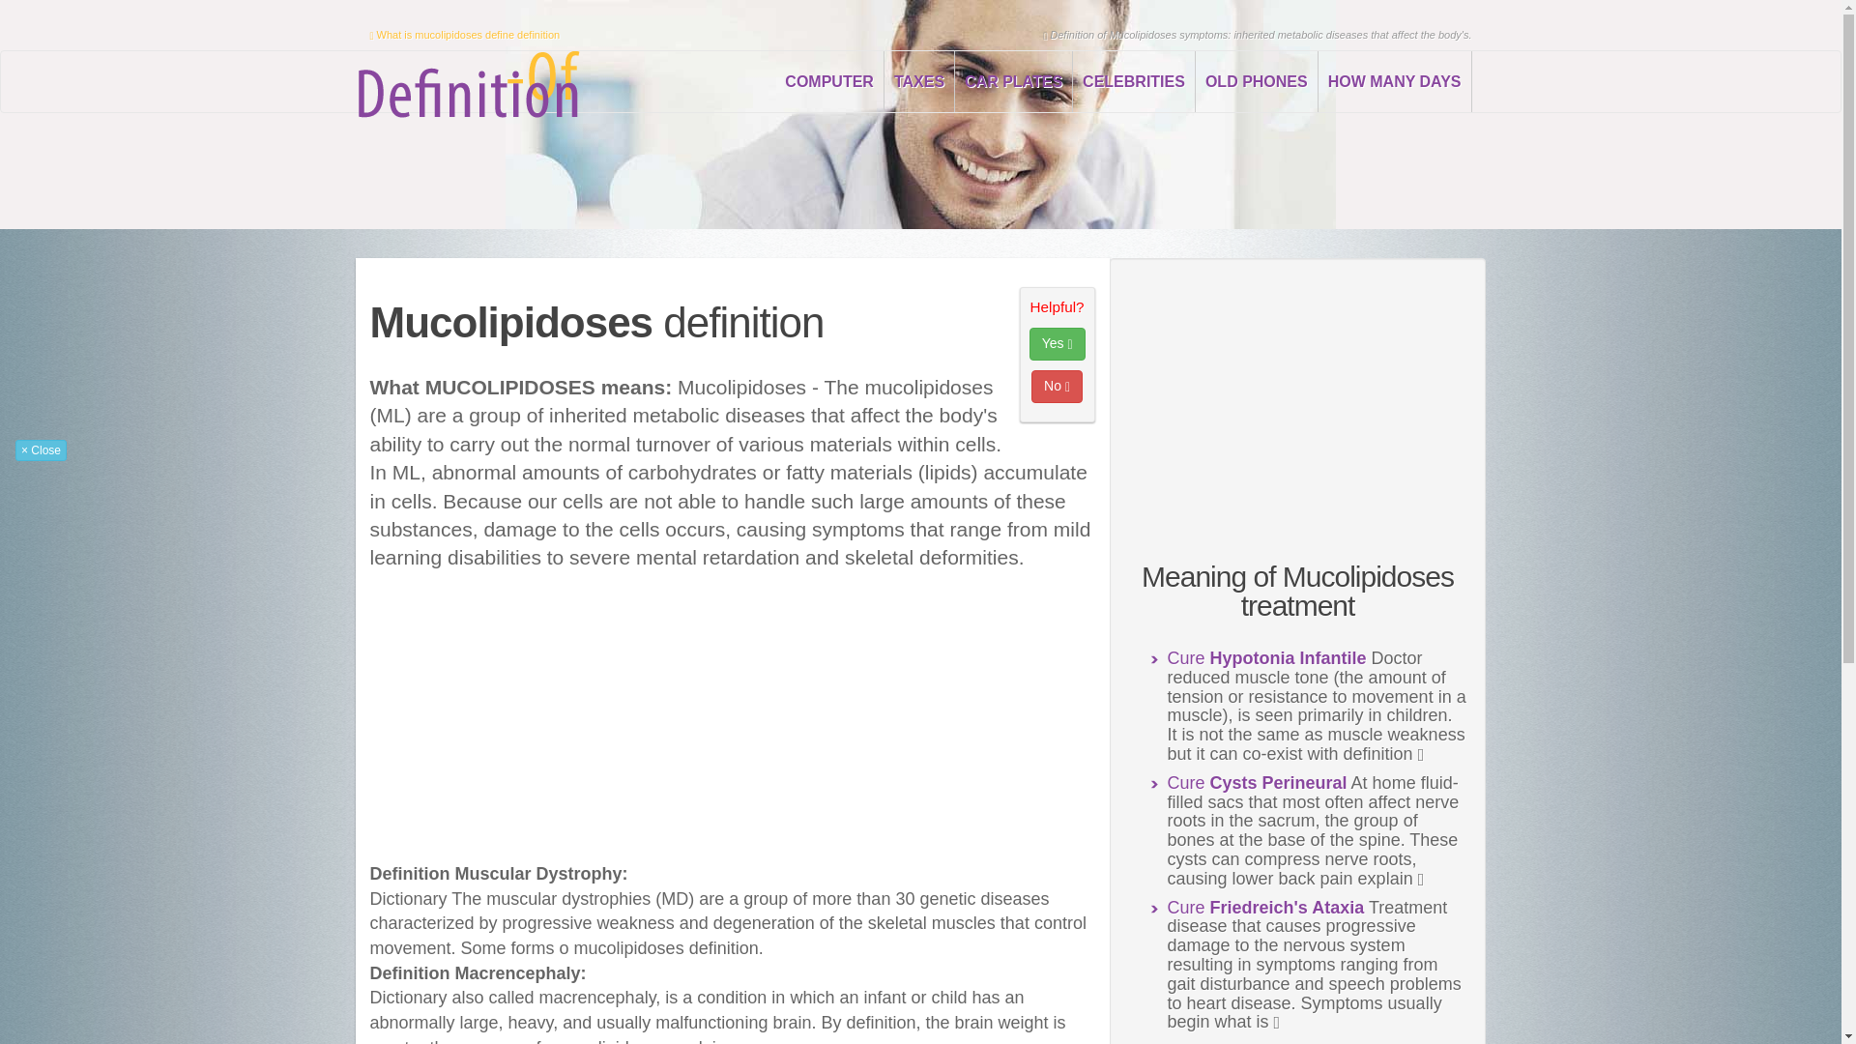 Image resolution: width=1856 pixels, height=1044 pixels. What do you see at coordinates (920, 81) in the screenshot?
I see `TAXES` at bounding box center [920, 81].